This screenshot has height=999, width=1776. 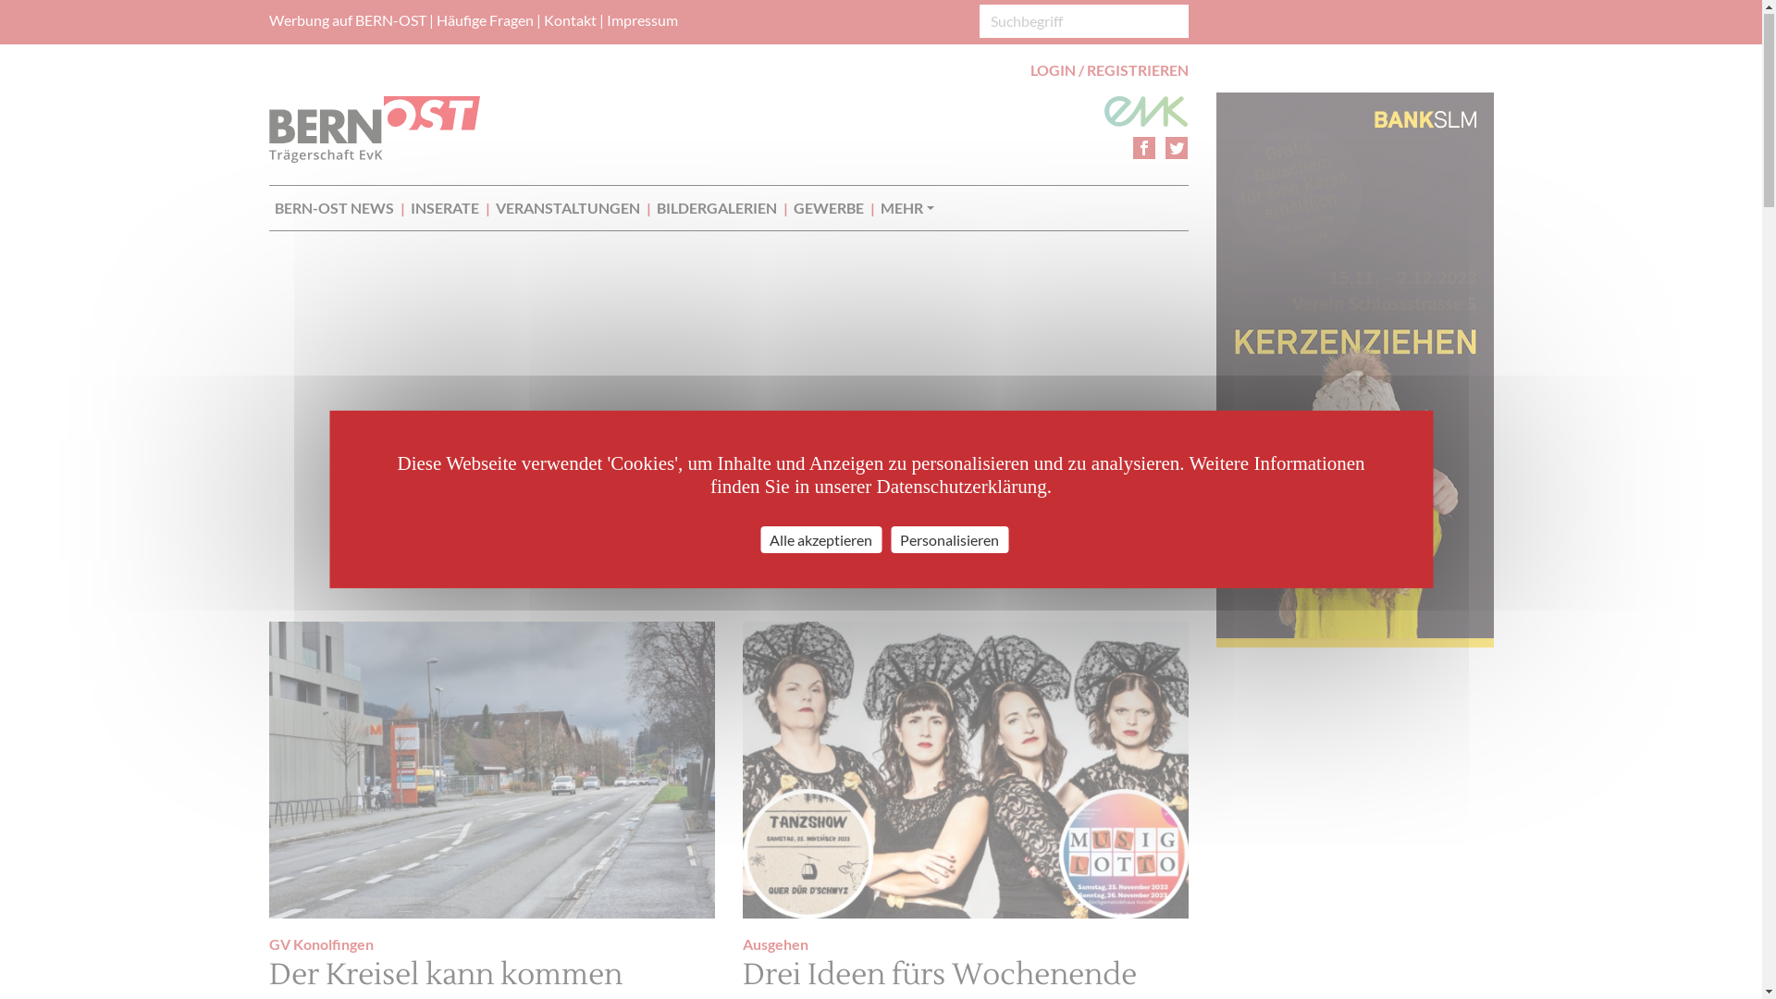 What do you see at coordinates (444, 210) in the screenshot?
I see `INSERATE` at bounding box center [444, 210].